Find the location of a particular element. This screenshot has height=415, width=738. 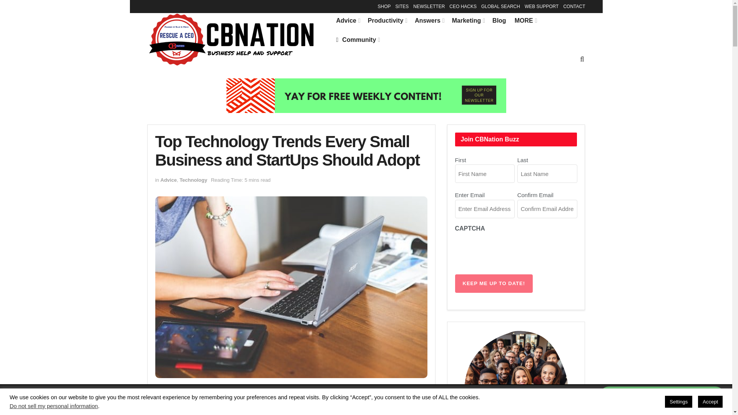

Speed: Normal is located at coordinates (304, 396).